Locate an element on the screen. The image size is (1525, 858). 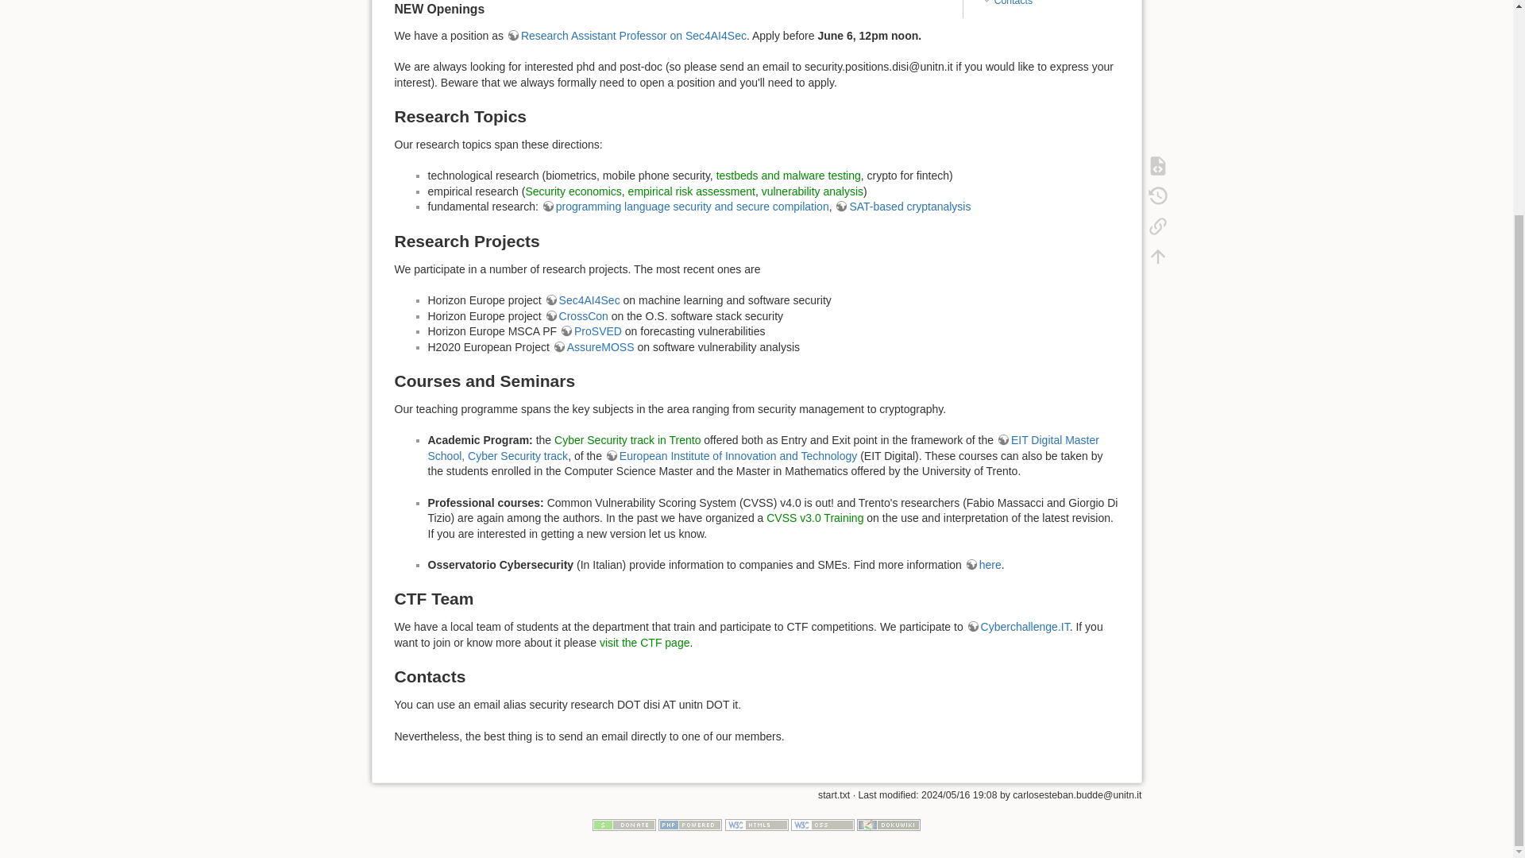
Research Assistant Professor on Sec4AI4Sec is located at coordinates (626, 35).